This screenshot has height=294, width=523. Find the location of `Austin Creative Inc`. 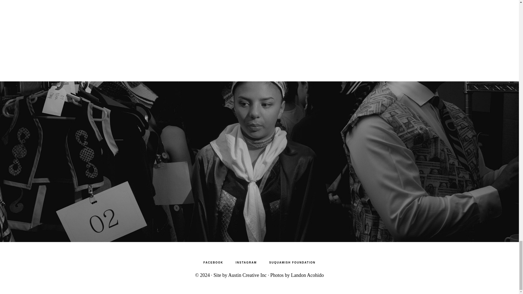

Austin Creative Inc is located at coordinates (248, 275).